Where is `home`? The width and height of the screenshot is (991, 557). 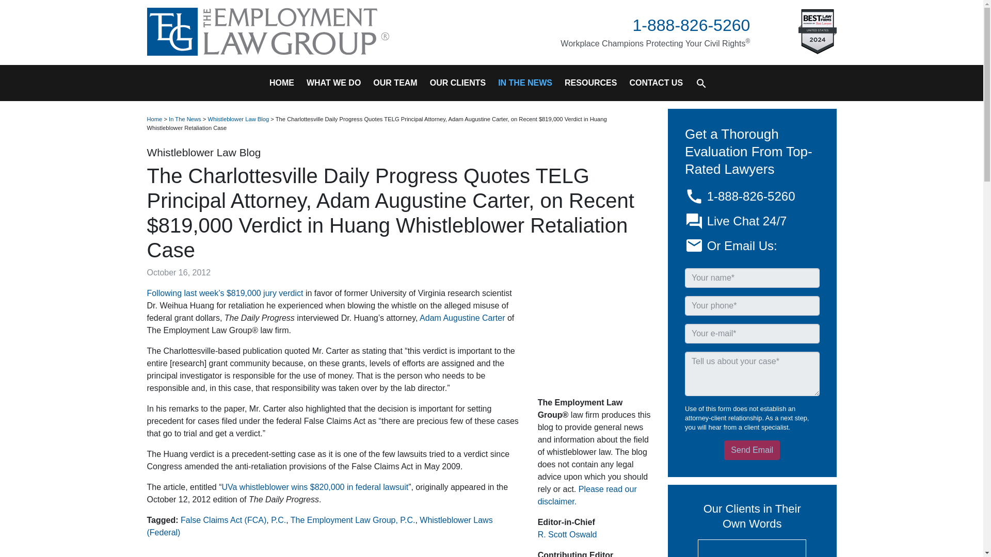
home is located at coordinates (285, 83).